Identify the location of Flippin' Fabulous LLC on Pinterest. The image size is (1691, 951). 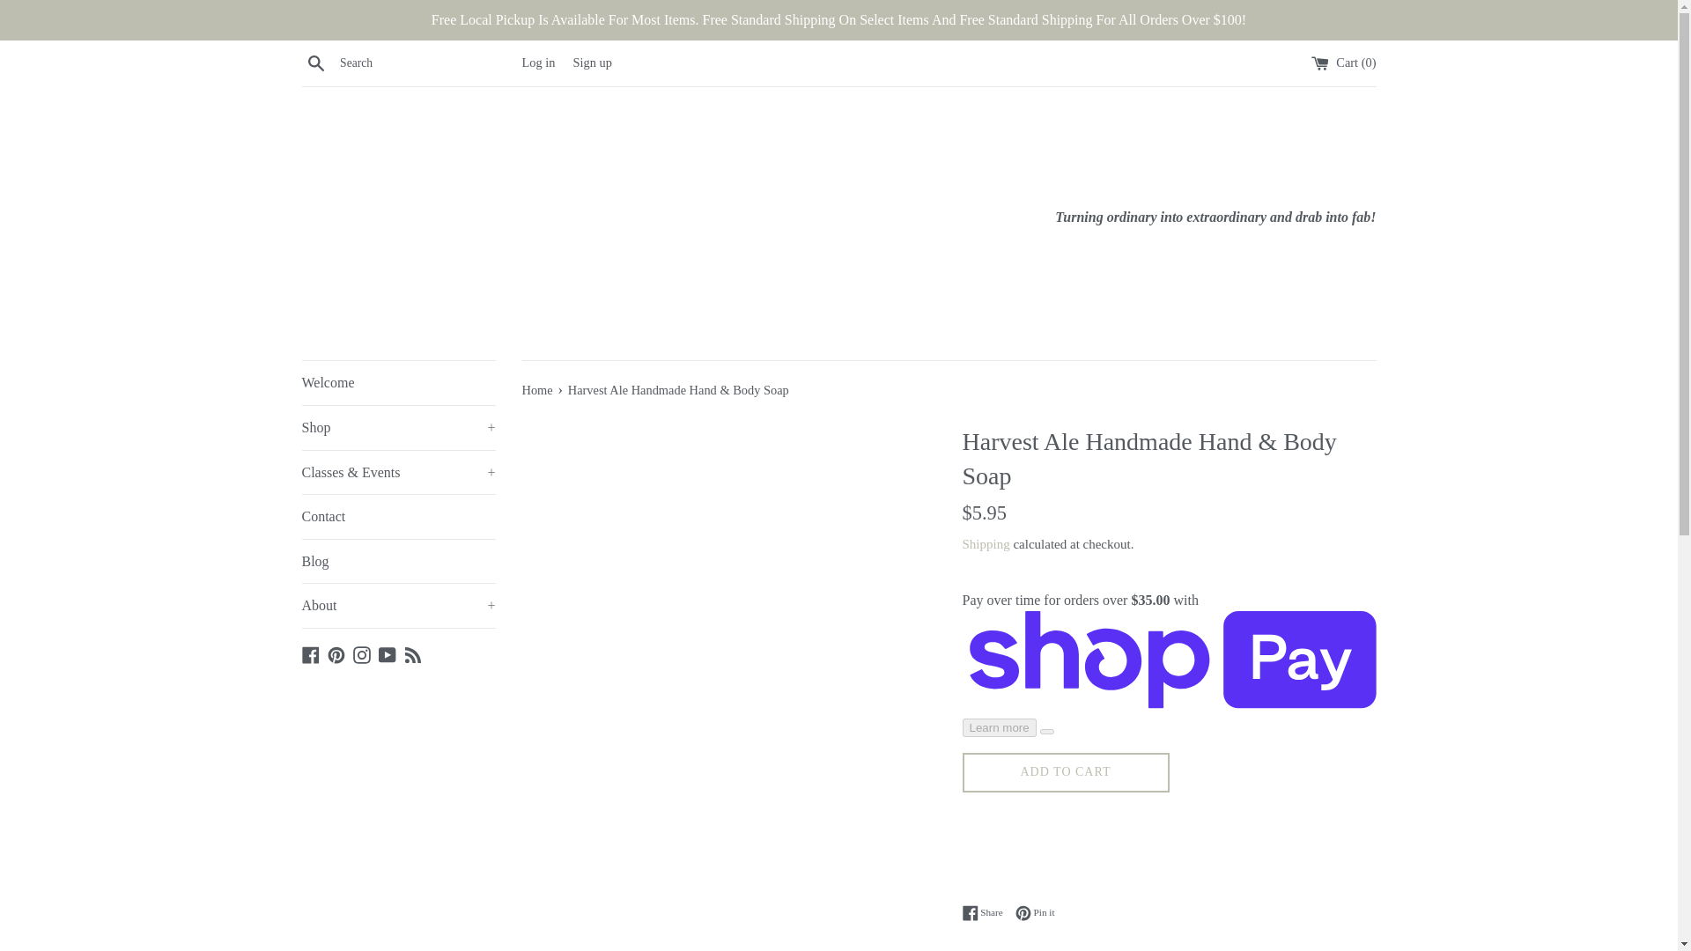
(336, 653).